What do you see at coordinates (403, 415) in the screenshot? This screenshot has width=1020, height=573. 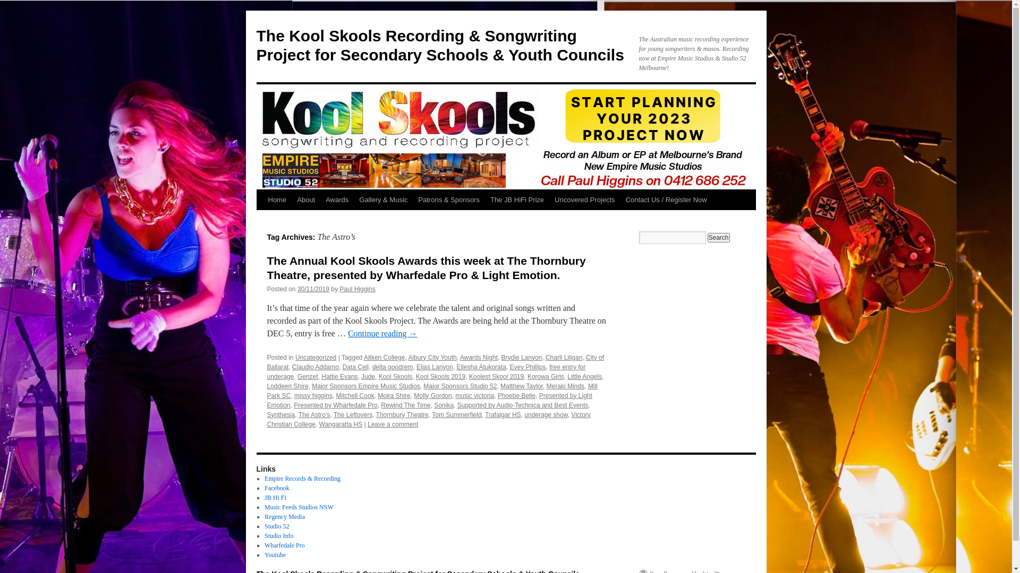 I see `Thornbury Theatre` at bounding box center [403, 415].